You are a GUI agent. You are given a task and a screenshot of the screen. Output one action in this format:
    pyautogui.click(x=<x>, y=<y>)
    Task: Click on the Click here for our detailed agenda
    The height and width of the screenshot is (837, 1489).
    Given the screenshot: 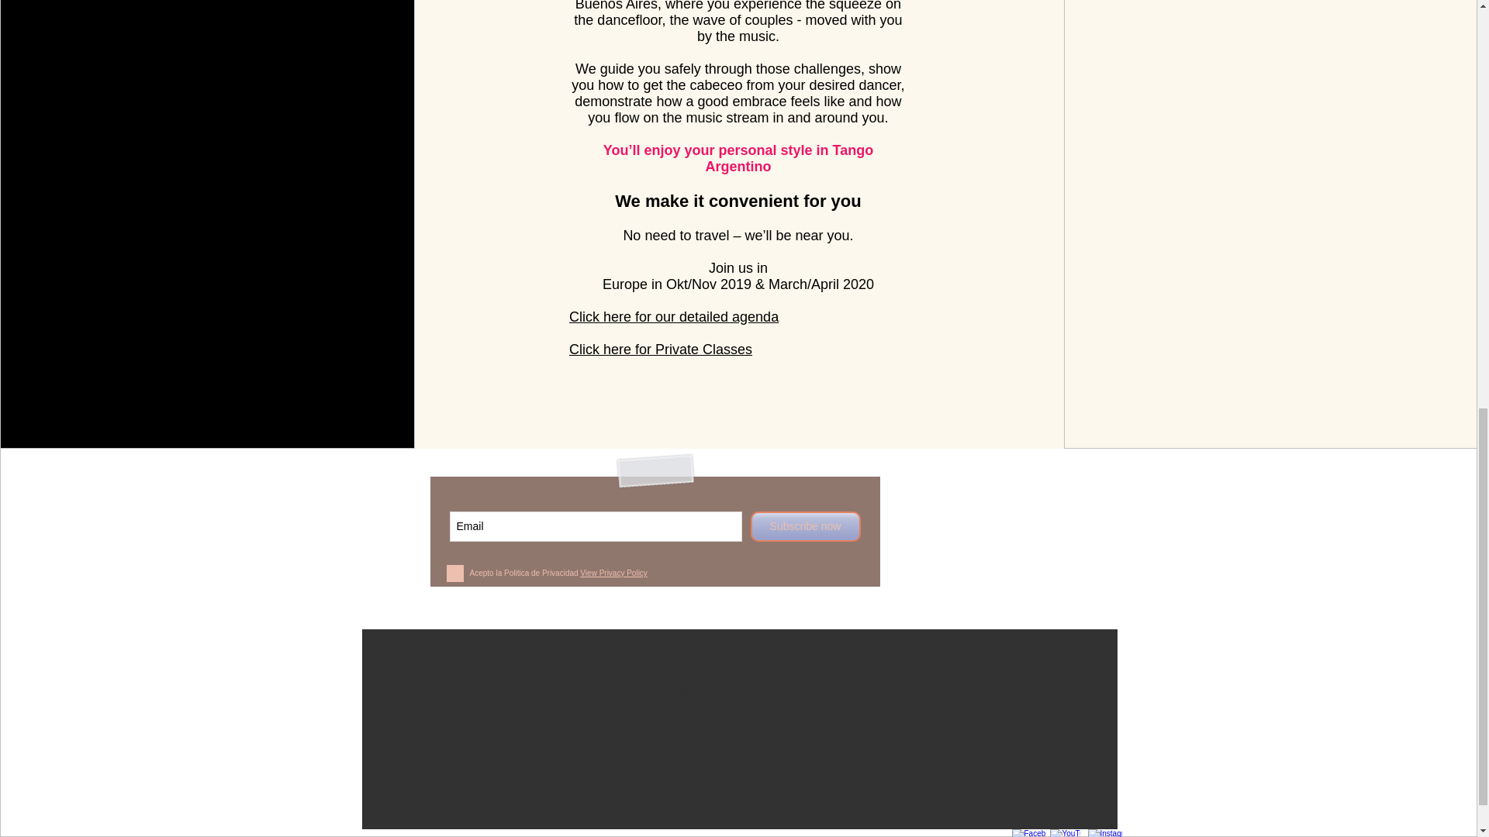 What is the action you would take?
    pyautogui.click(x=673, y=316)
    